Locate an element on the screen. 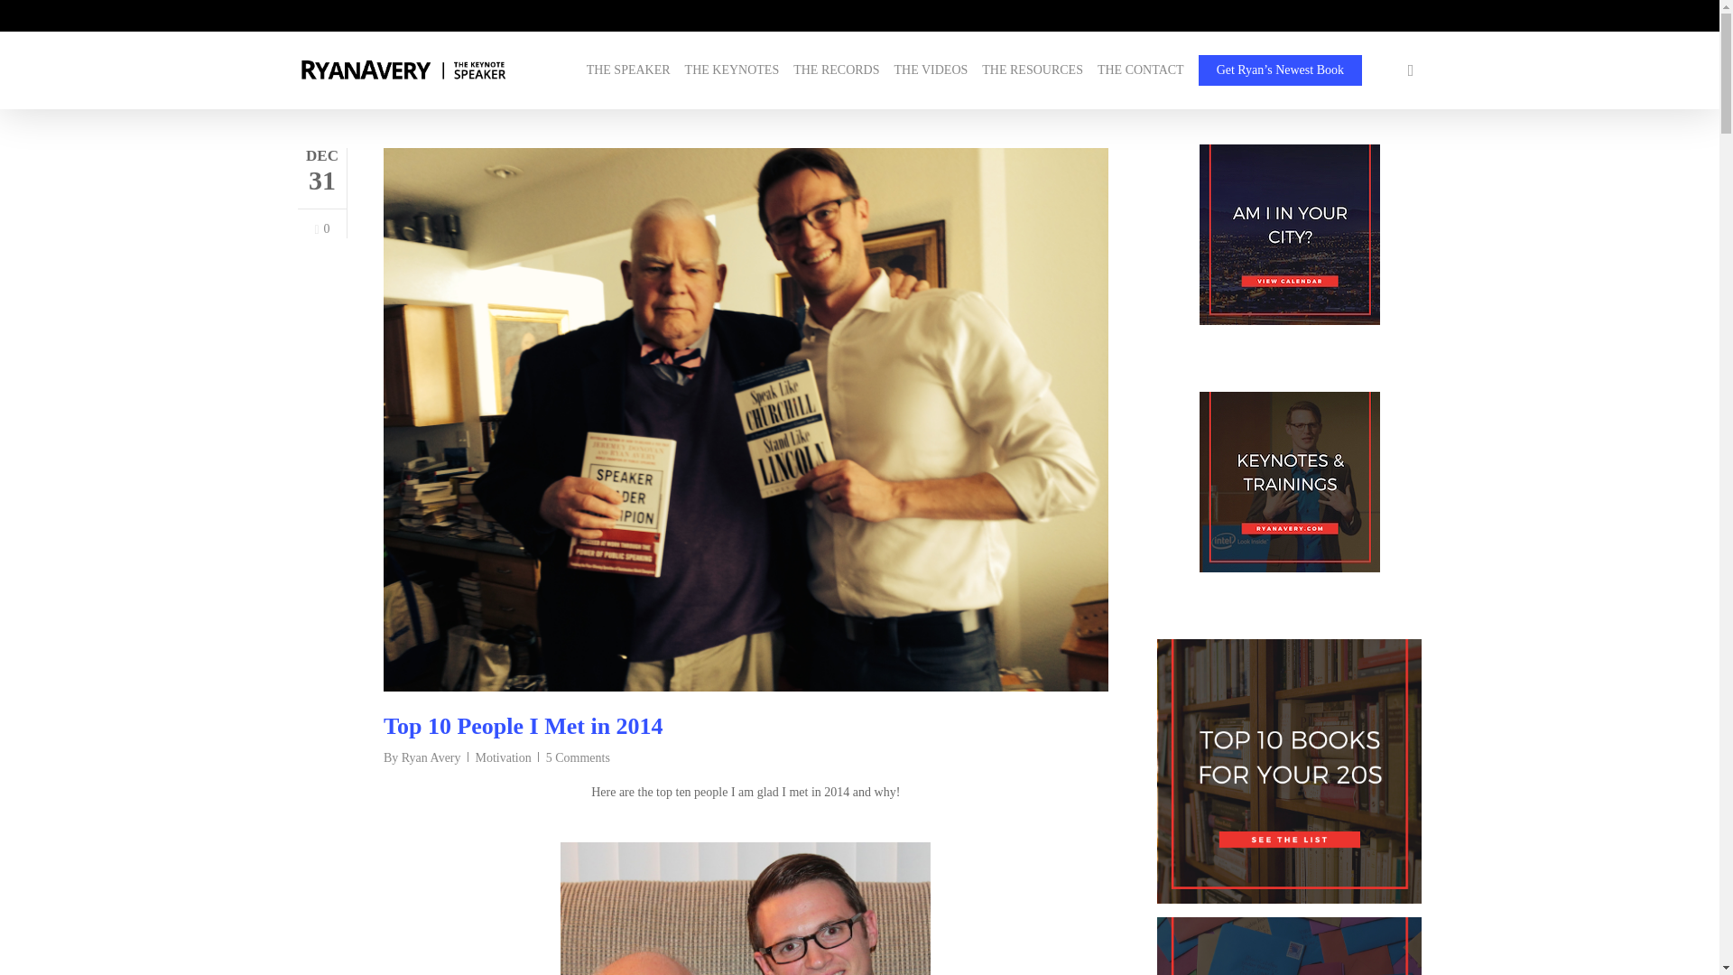 The height and width of the screenshot is (975, 1733). Top 10 People I Met in 2014 is located at coordinates (524, 726).